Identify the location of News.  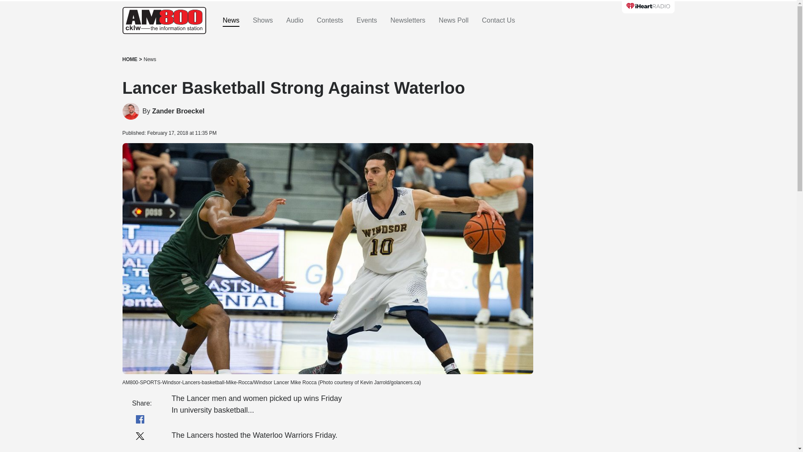
(150, 59).